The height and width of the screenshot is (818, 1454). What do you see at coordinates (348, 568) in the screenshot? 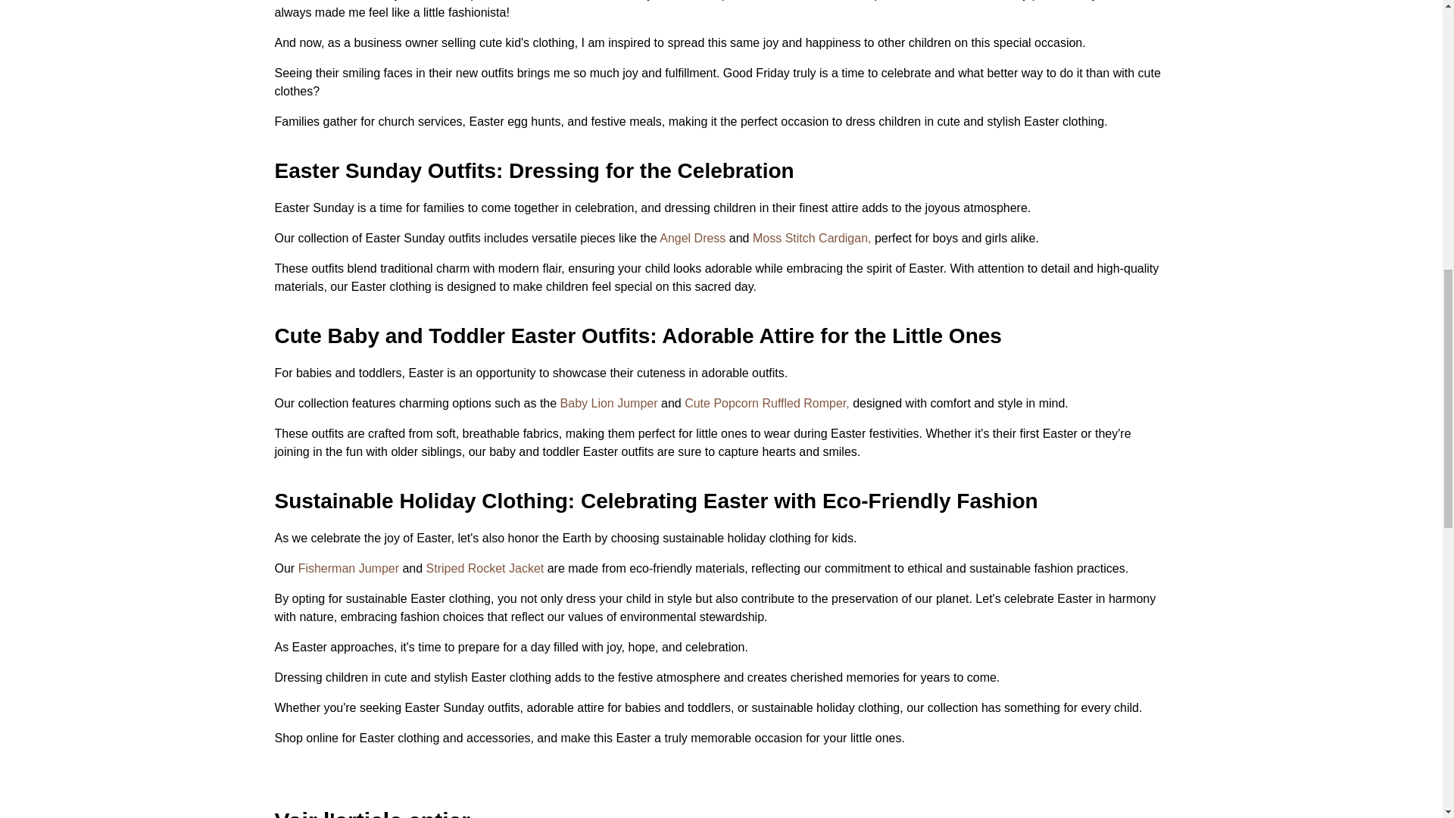
I see `Cute Fisherman Jumper` at bounding box center [348, 568].